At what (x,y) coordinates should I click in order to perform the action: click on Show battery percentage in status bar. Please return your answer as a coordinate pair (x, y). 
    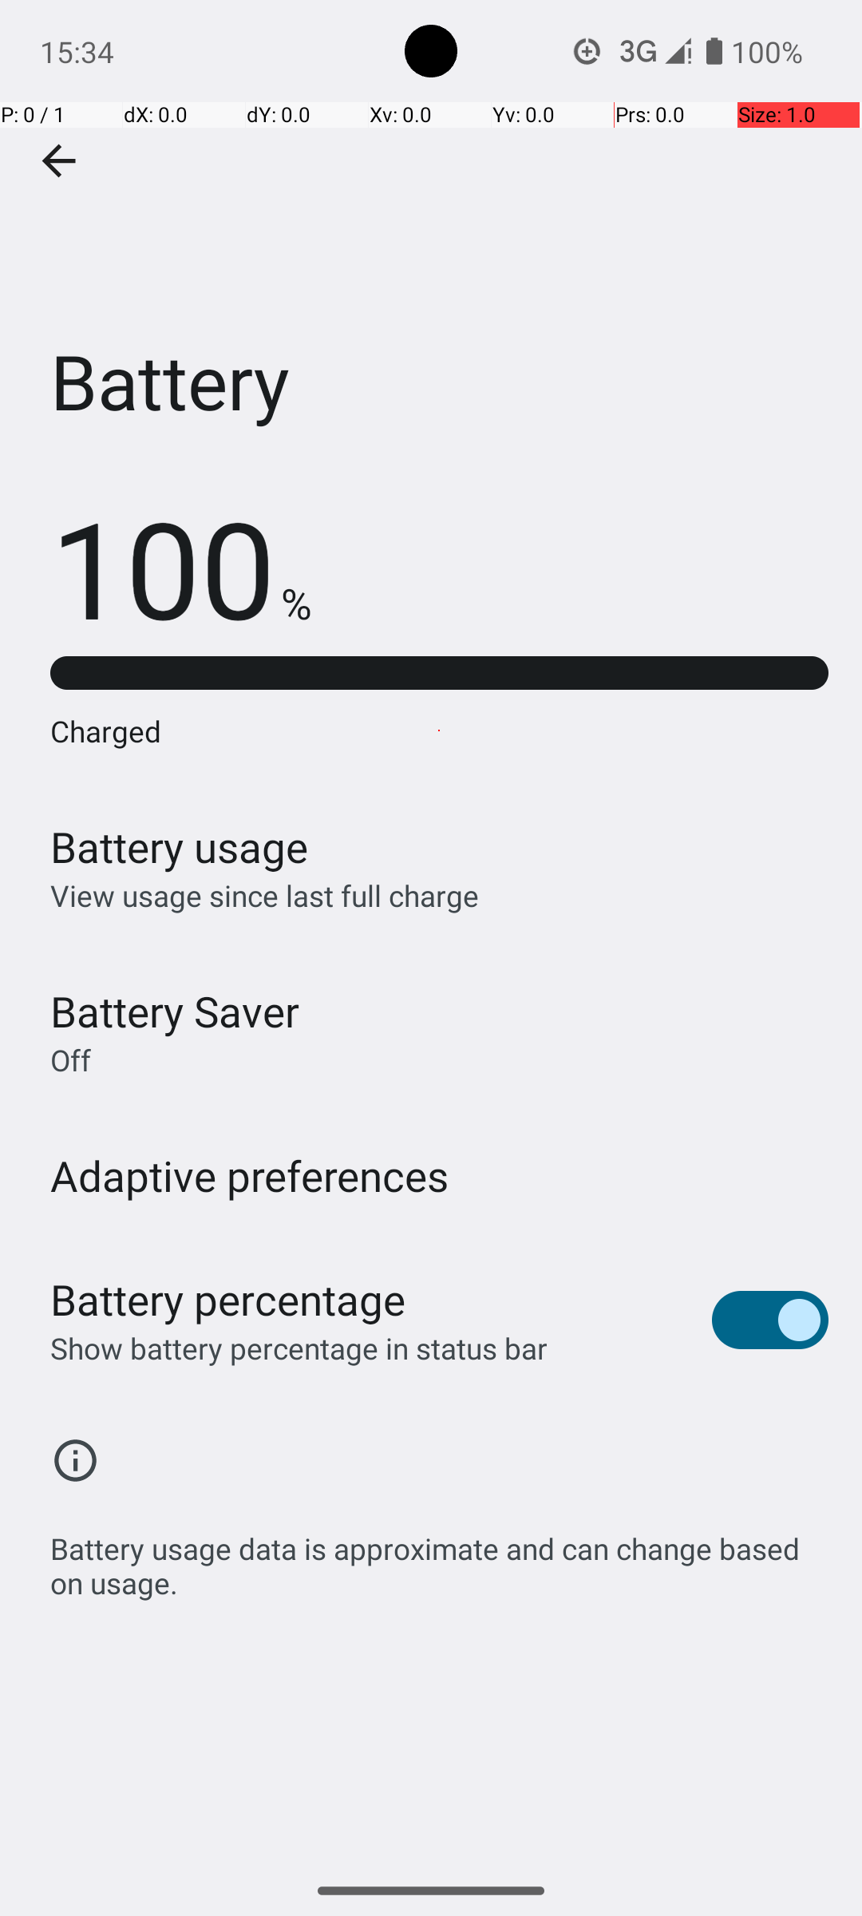
    Looking at the image, I should click on (299, 1348).